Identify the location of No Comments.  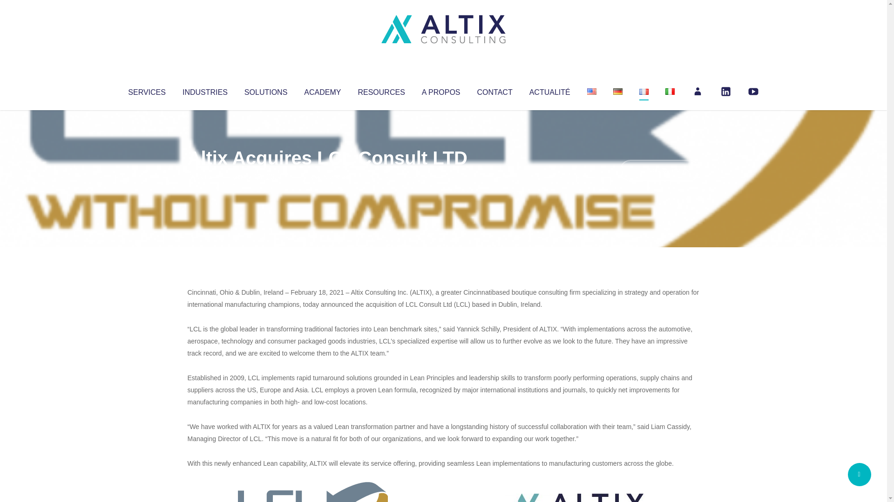
(659, 170).